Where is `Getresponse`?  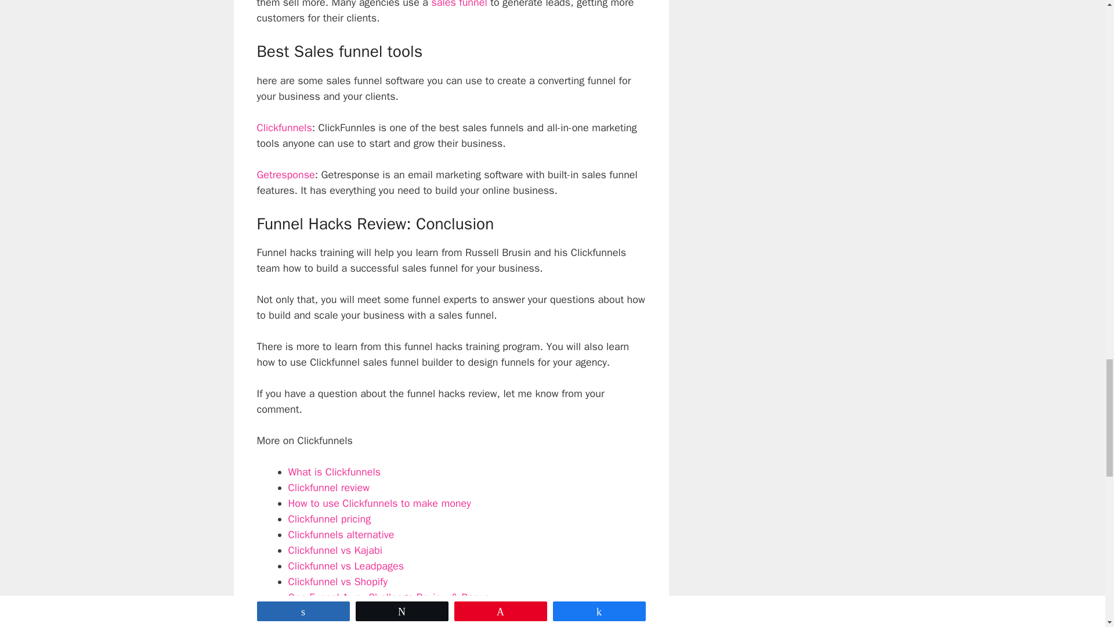 Getresponse is located at coordinates (285, 175).